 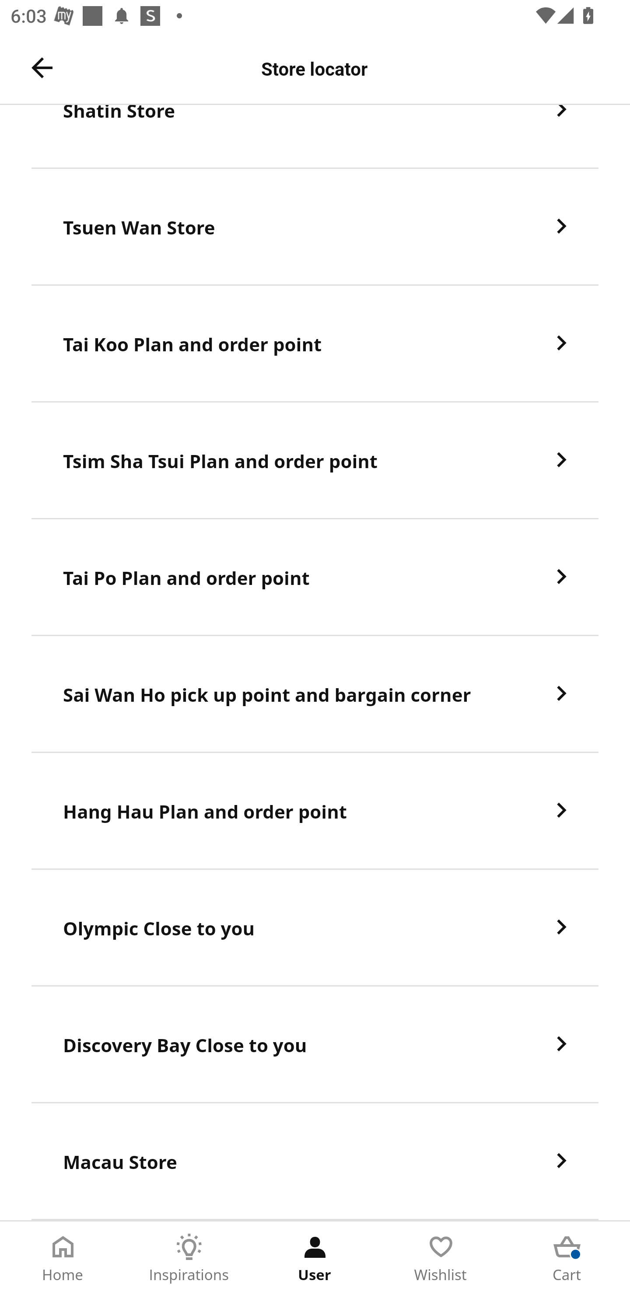 I want to click on Sai Wan Ho pick up point and bargain corner, so click(x=315, y=694).